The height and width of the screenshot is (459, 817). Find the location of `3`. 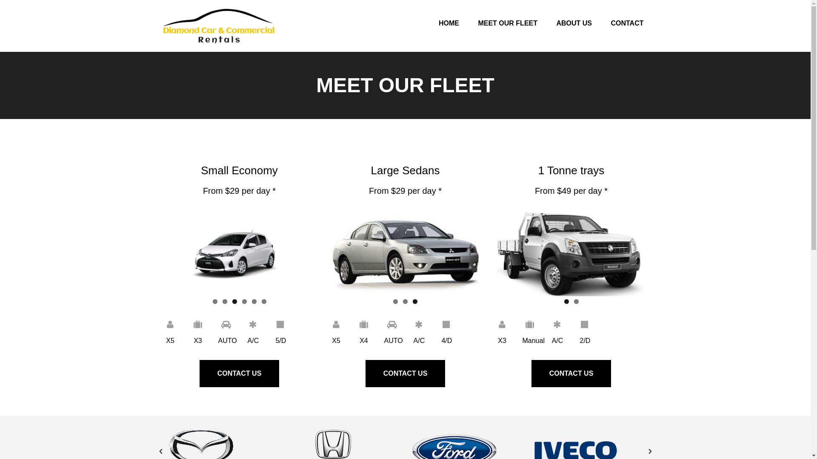

3 is located at coordinates (235, 302).